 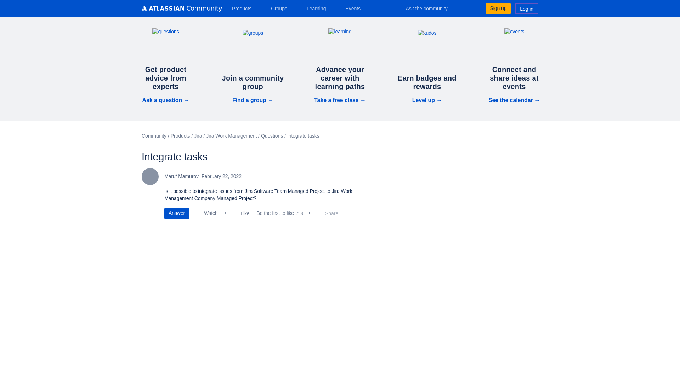 What do you see at coordinates (182, 9) in the screenshot?
I see `Atlassian Community logo` at bounding box center [182, 9].